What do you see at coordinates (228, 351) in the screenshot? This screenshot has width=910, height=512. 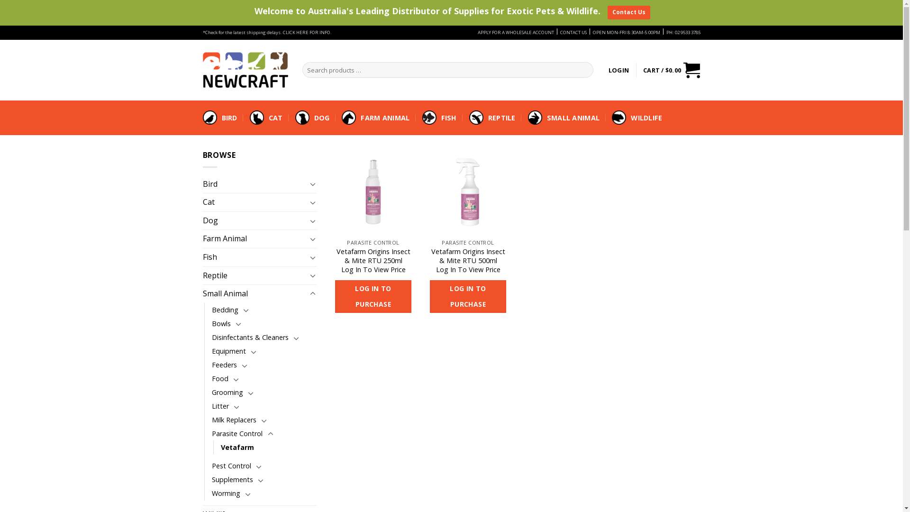 I see `Equipment` at bounding box center [228, 351].